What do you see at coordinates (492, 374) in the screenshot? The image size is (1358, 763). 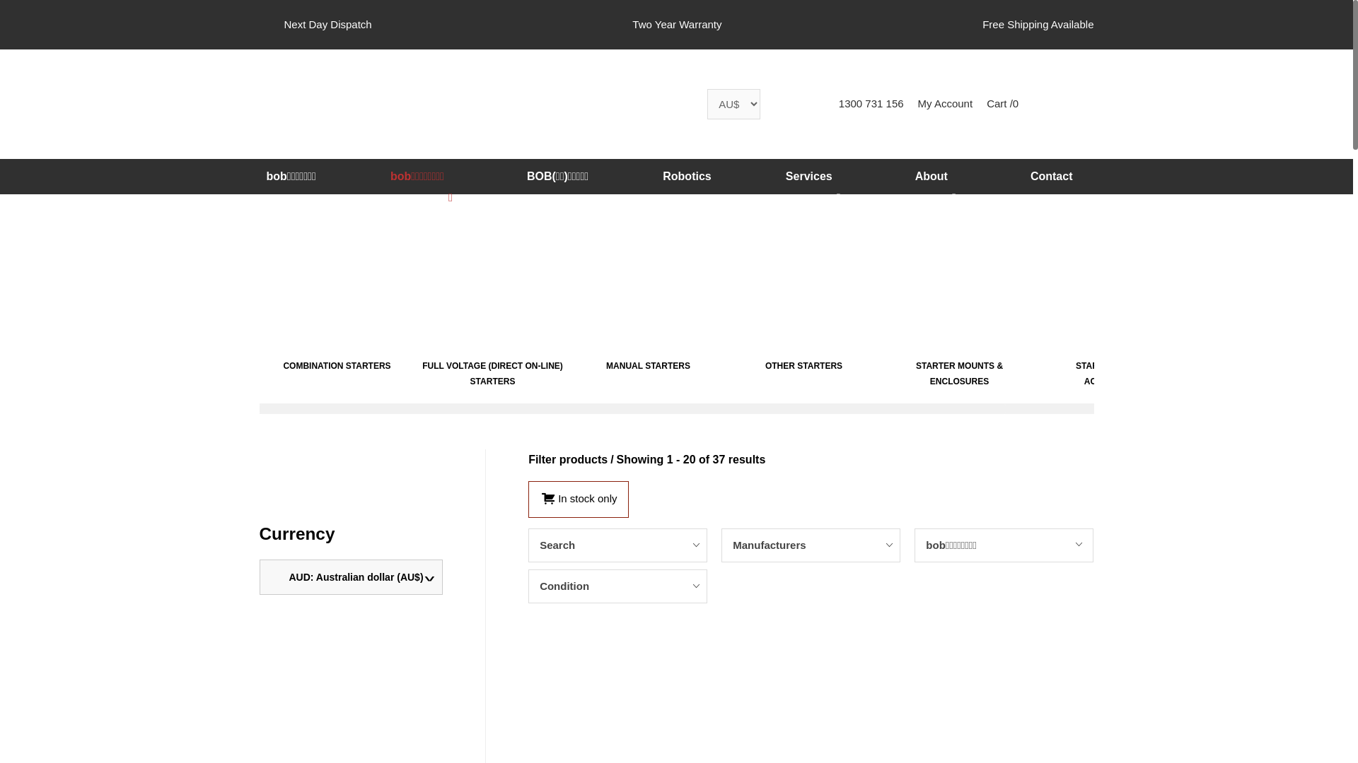 I see `FULL VOLTAGE (DIRECT ON-LINE) STARTERS` at bounding box center [492, 374].